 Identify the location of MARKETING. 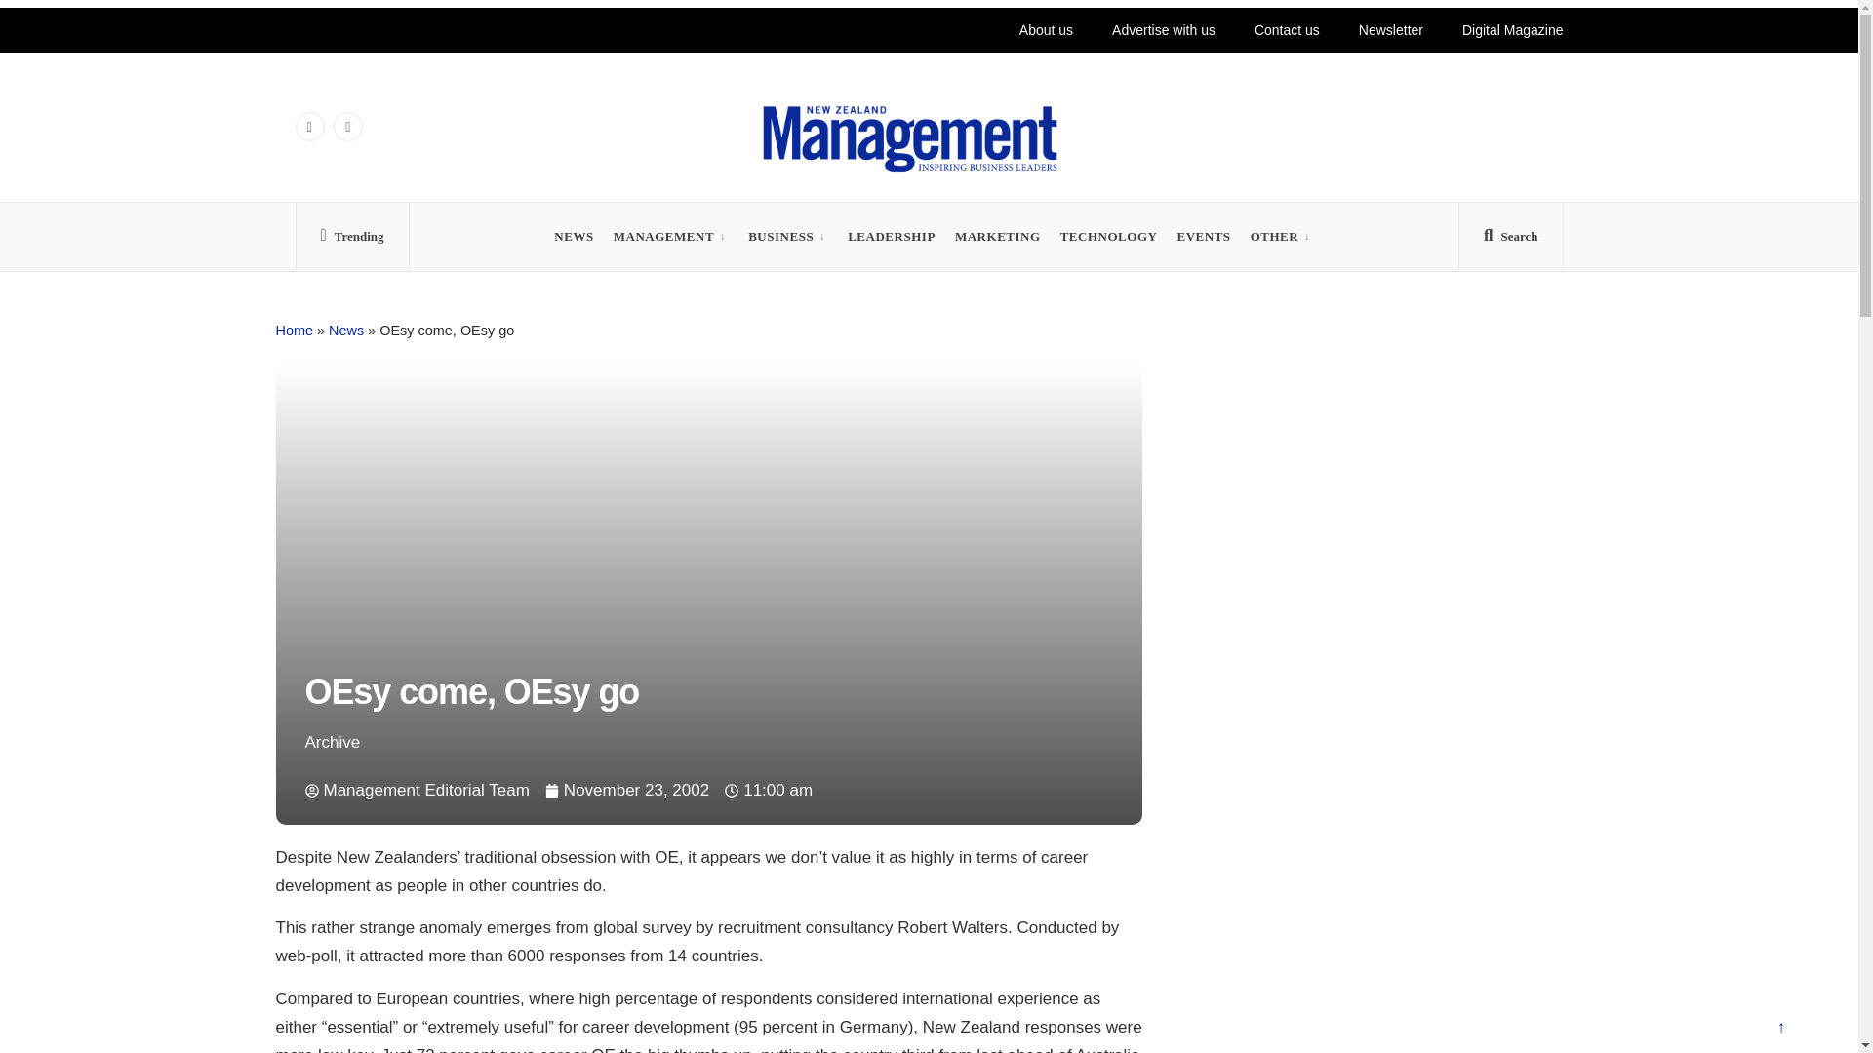
(998, 236).